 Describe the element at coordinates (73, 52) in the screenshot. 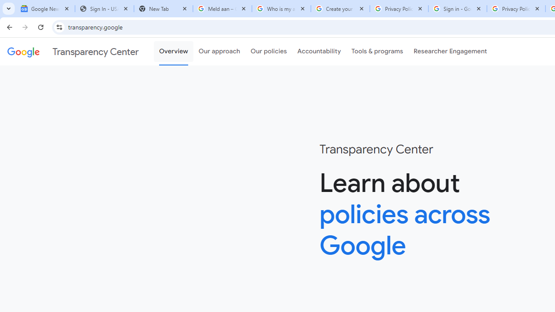

I see `Transparency Center` at that location.